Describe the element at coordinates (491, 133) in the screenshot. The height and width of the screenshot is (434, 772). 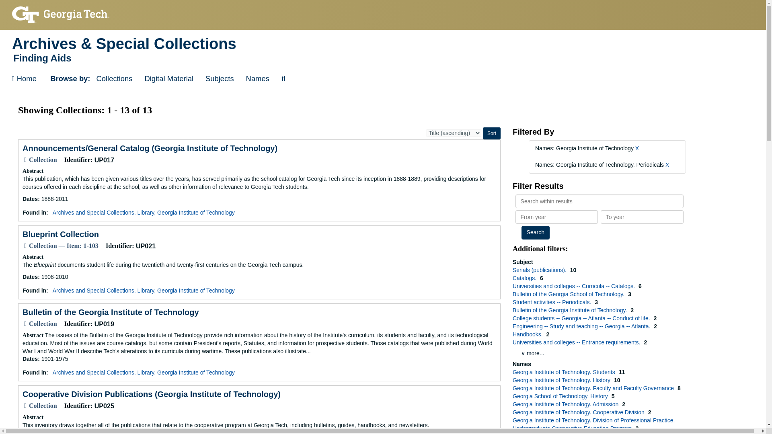
I see `Sort` at that location.